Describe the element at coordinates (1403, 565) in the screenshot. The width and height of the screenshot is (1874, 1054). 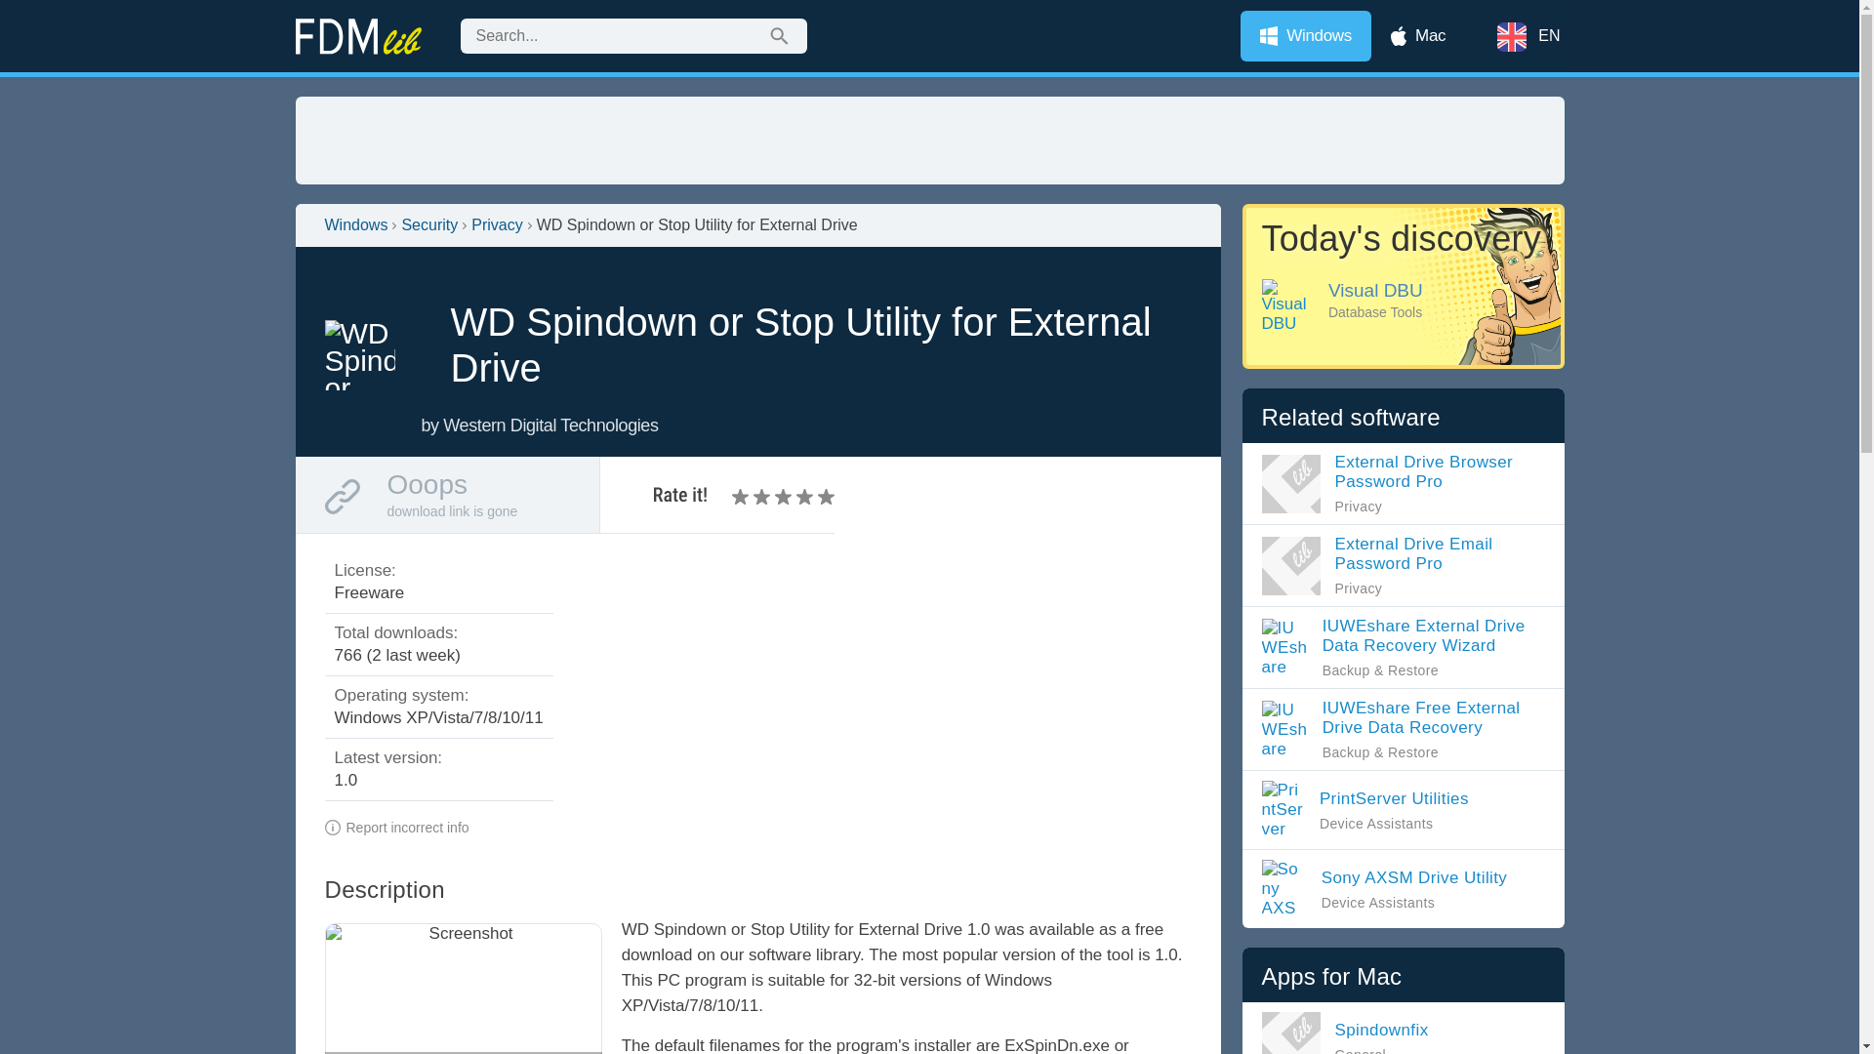
I see `Windows` at that location.